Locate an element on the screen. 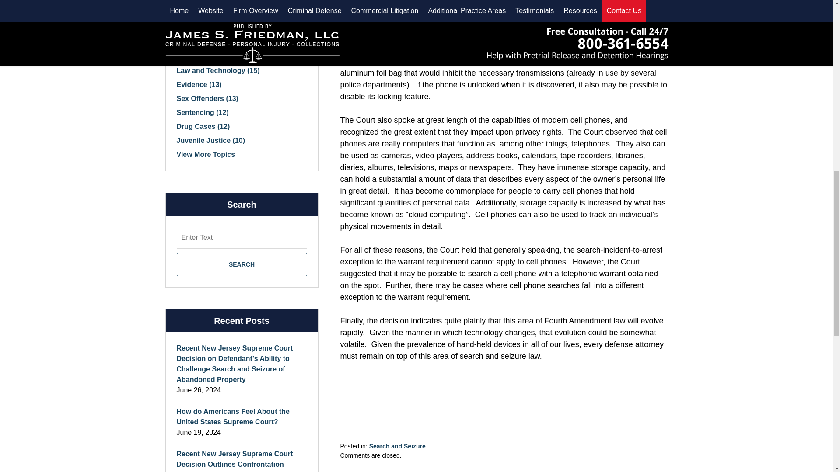 This screenshot has height=472, width=840. Search and Seizure is located at coordinates (397, 446).